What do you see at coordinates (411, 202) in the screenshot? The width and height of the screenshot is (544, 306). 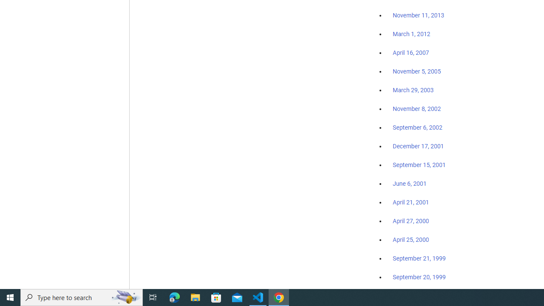 I see `April 21, 2001` at bounding box center [411, 202].